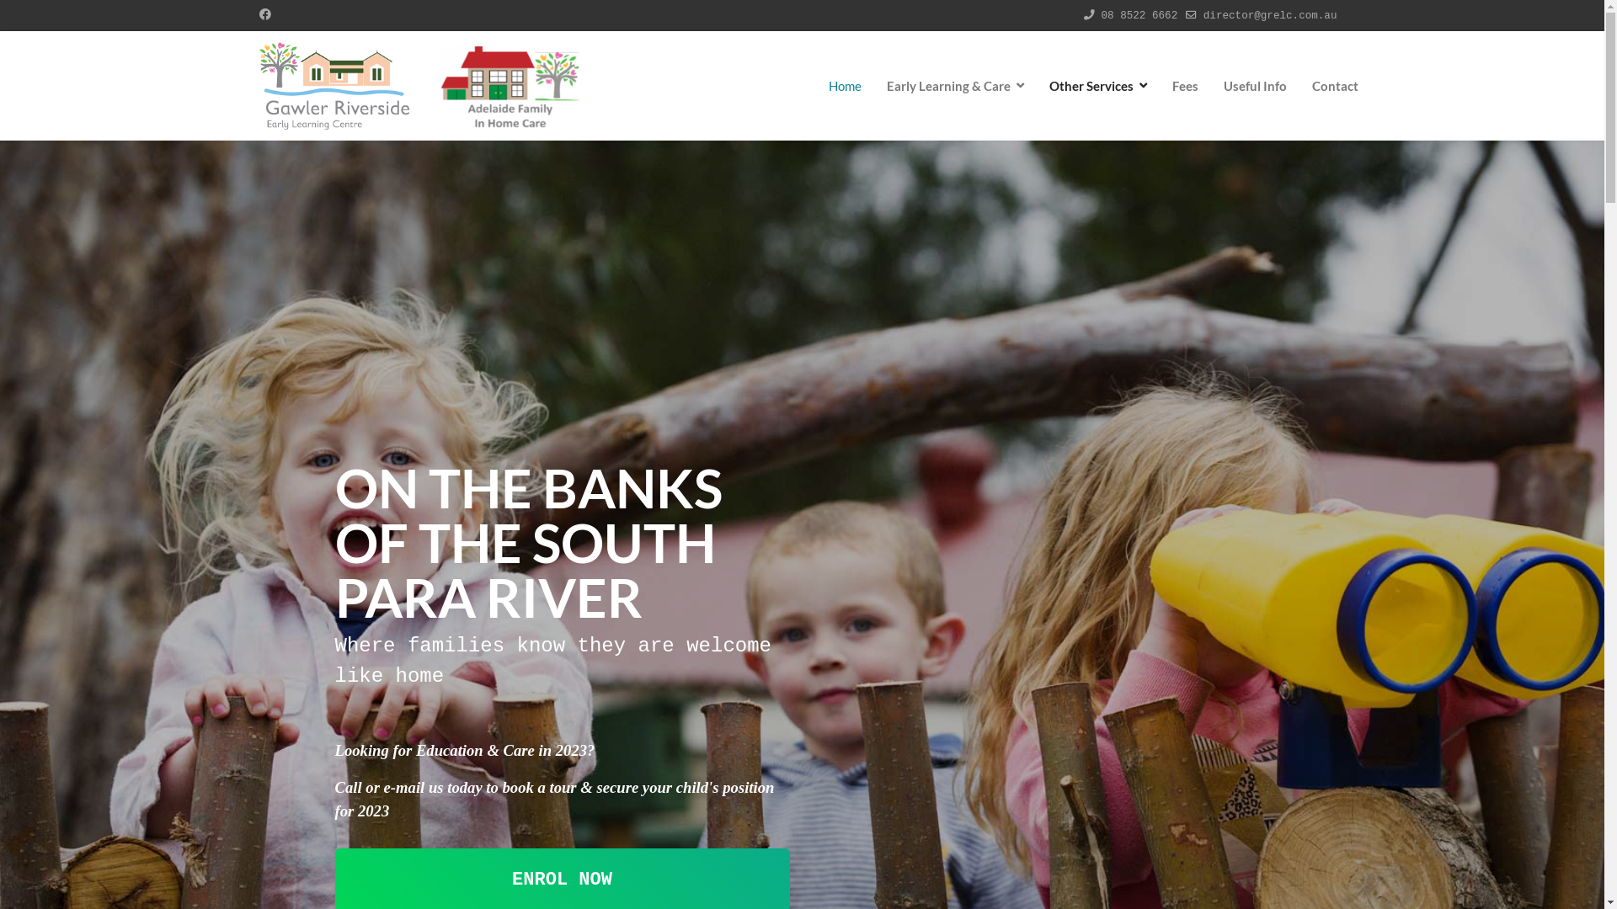 The width and height of the screenshot is (1617, 909). Describe the element at coordinates (1328, 86) in the screenshot. I see `Contact` at that location.